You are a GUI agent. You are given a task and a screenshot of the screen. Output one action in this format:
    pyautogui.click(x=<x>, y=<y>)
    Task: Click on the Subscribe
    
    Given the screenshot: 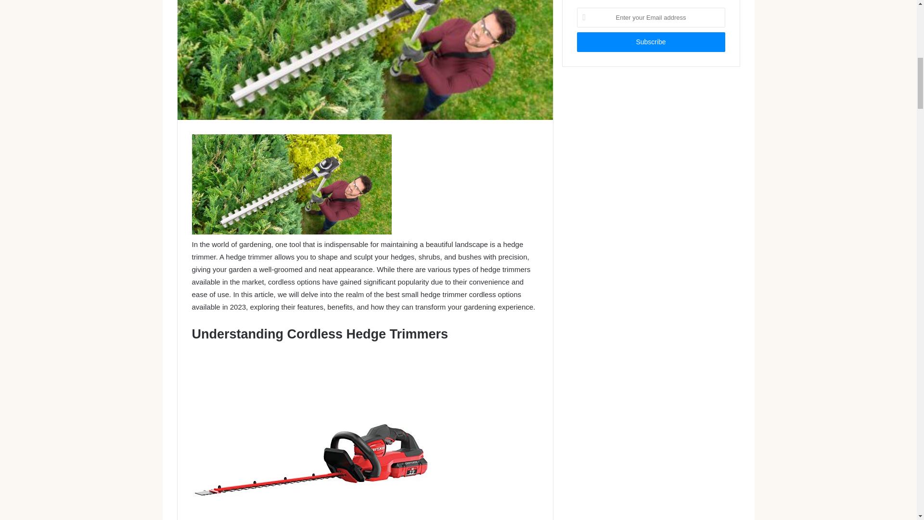 What is the action you would take?
    pyautogui.click(x=651, y=42)
    